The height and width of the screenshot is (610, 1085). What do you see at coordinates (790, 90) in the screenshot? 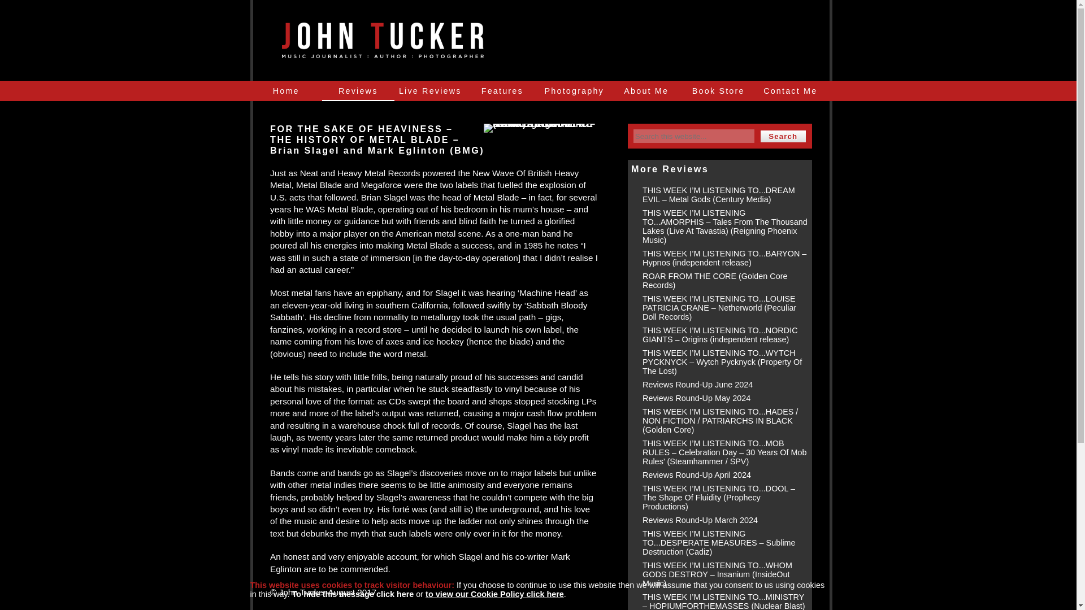
I see `Contact Me` at bounding box center [790, 90].